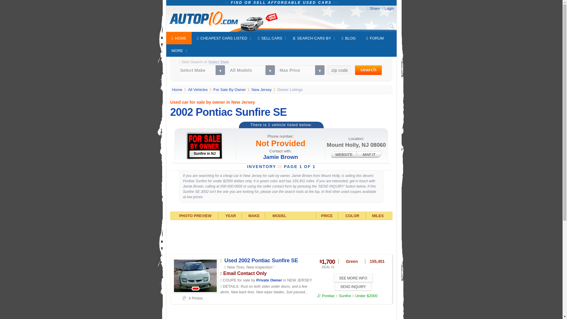  Describe the element at coordinates (389, 8) in the screenshot. I see `Login` at that location.